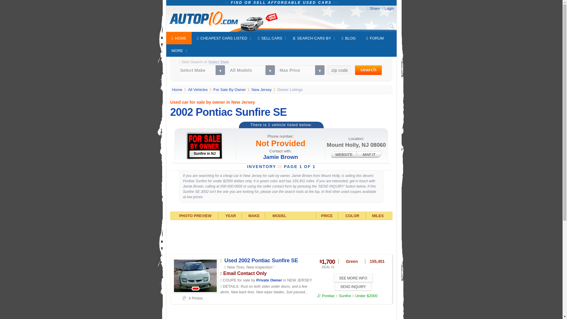  Describe the element at coordinates (389, 8) in the screenshot. I see `Login` at that location.